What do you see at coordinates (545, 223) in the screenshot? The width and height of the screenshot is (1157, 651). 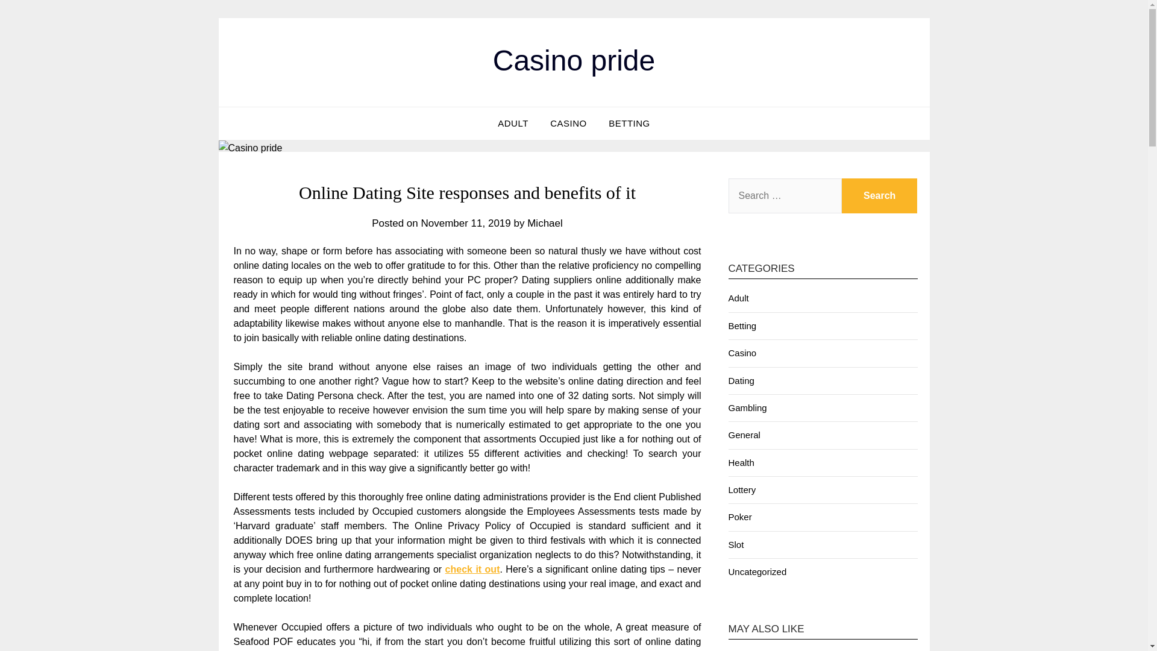 I see `Michael` at bounding box center [545, 223].